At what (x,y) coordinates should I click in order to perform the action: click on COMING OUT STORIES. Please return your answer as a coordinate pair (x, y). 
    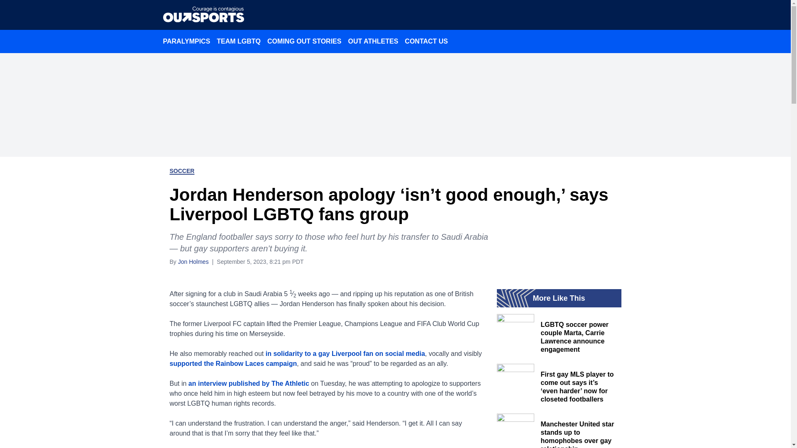
    Looking at the image, I should click on (304, 41).